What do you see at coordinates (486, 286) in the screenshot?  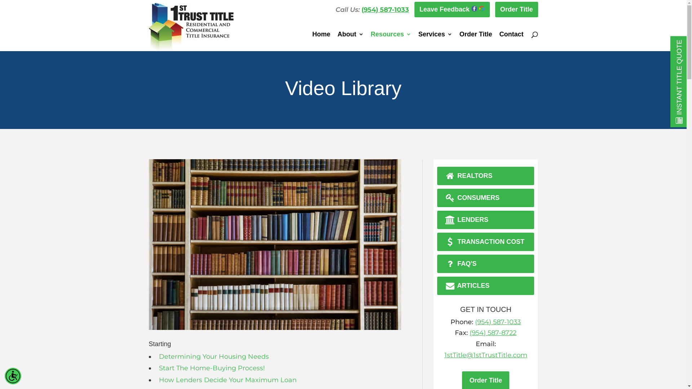 I see `ARTICLES` at bounding box center [486, 286].